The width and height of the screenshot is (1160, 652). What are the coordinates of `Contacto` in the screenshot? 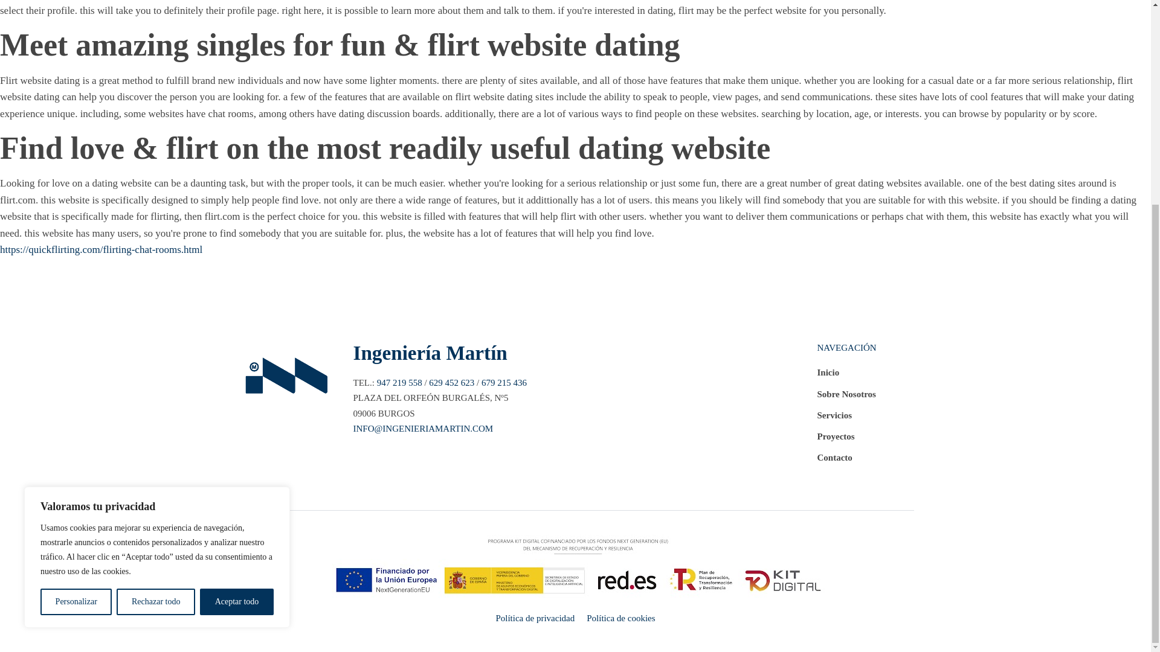 It's located at (846, 461).